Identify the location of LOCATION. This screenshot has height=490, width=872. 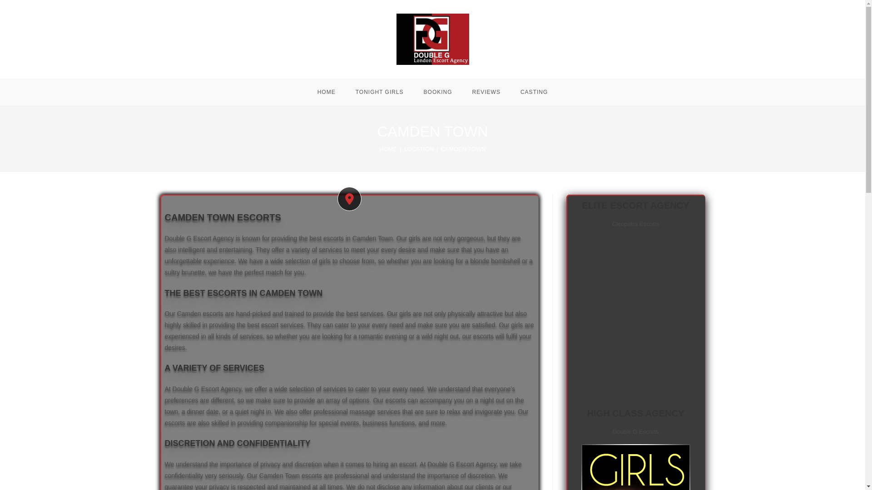
(419, 149).